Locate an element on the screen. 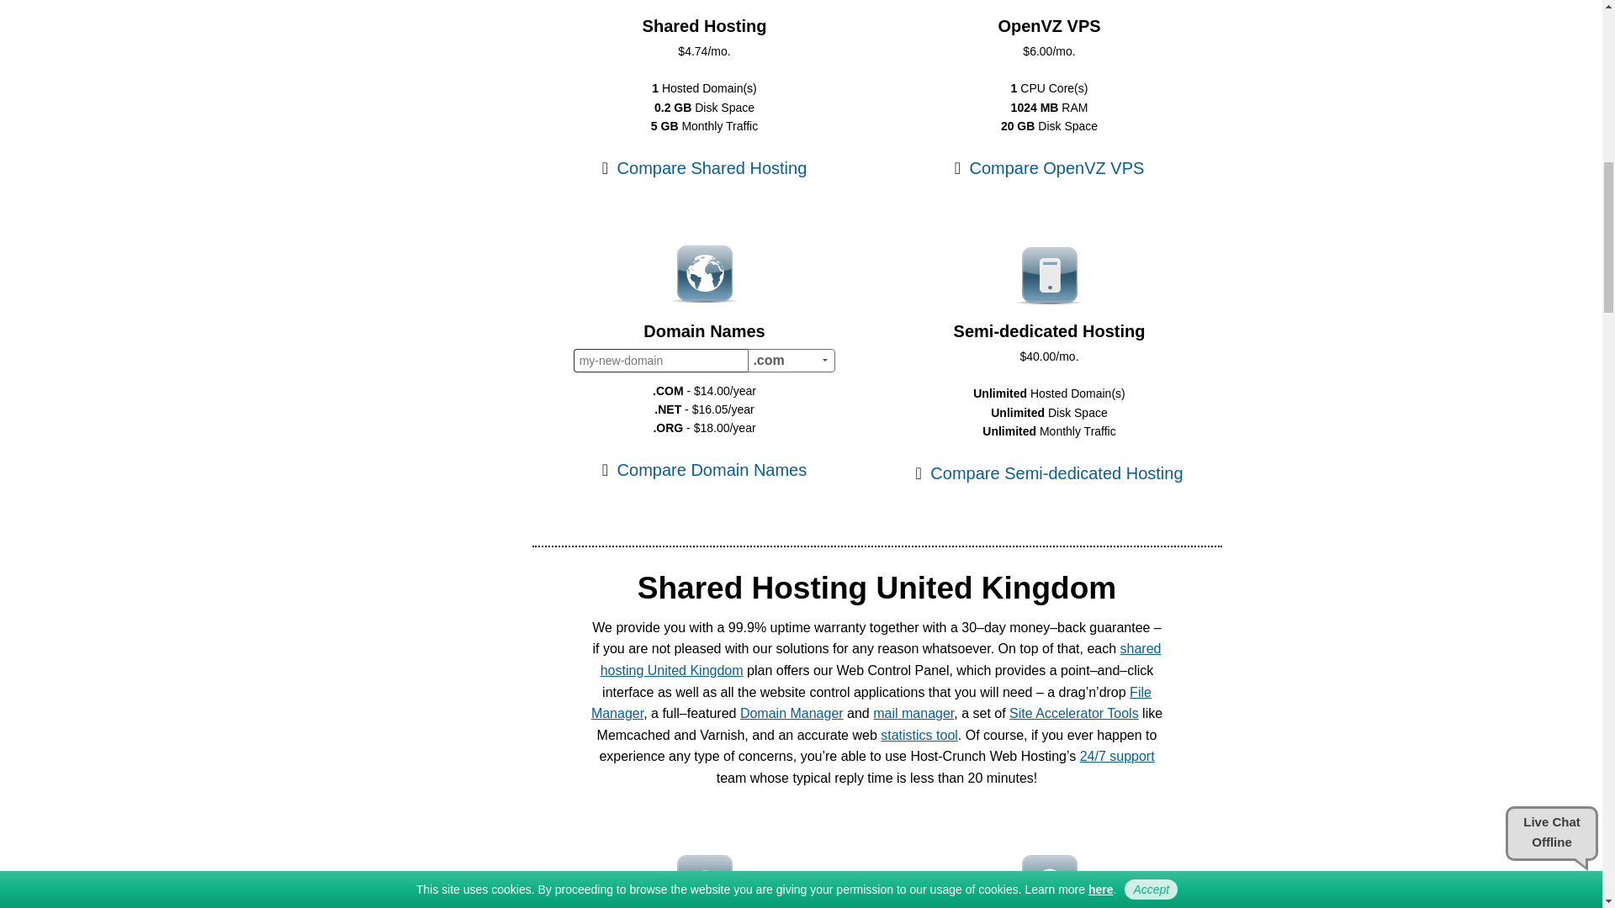  File Manager is located at coordinates (871, 703).